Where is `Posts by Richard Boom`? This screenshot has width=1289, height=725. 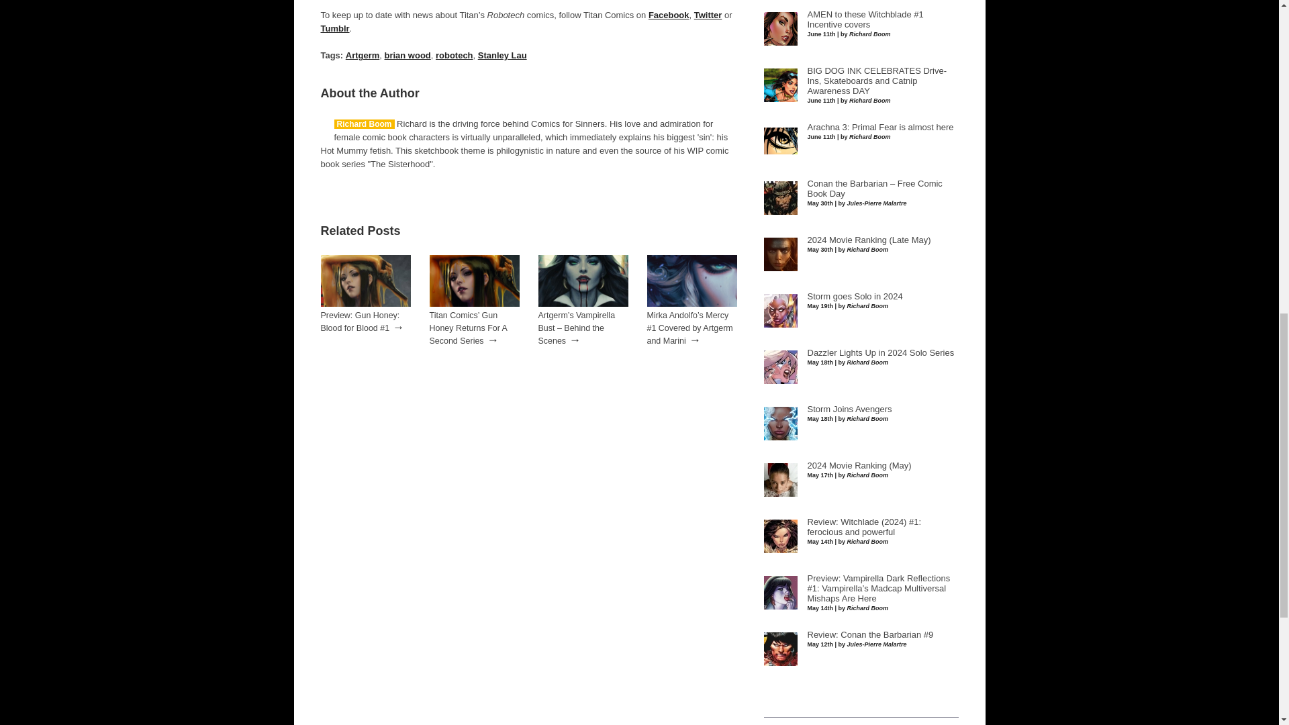 Posts by Richard Boom is located at coordinates (364, 124).